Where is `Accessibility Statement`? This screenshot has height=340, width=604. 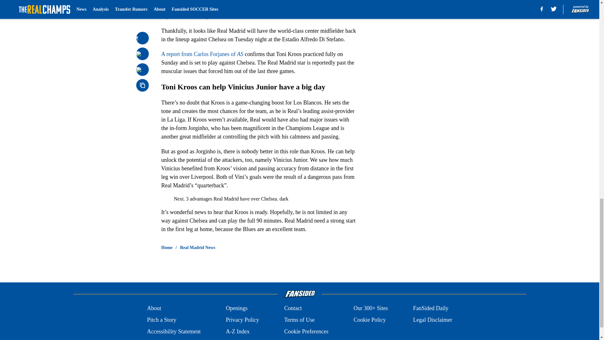 Accessibility Statement is located at coordinates (174, 332).